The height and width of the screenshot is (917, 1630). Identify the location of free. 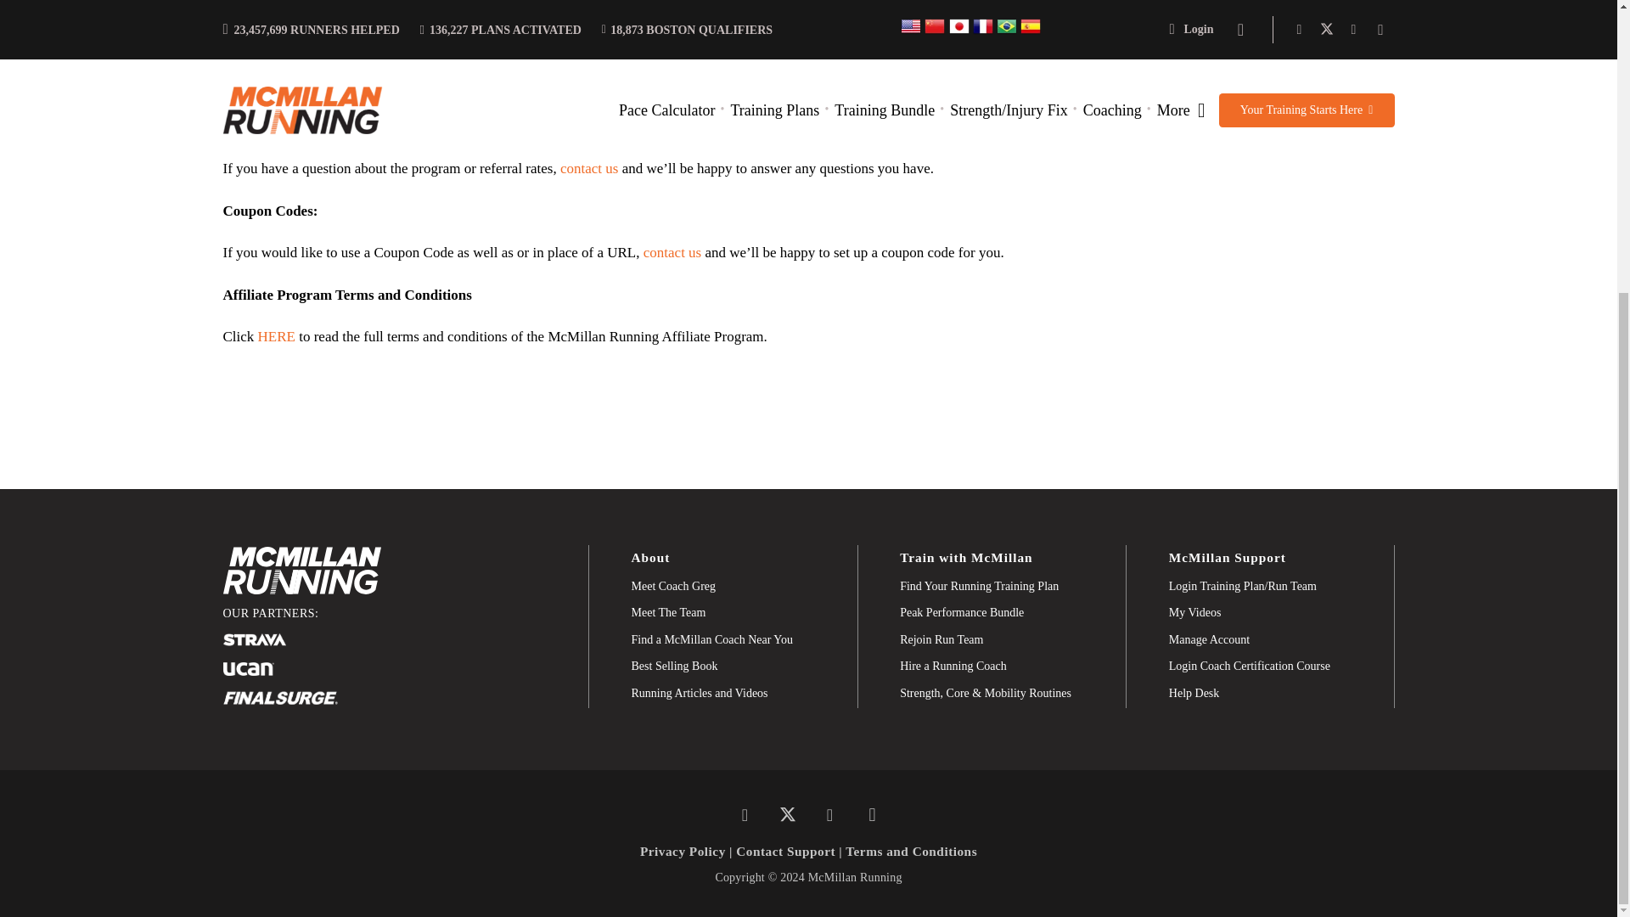
(256, 127).